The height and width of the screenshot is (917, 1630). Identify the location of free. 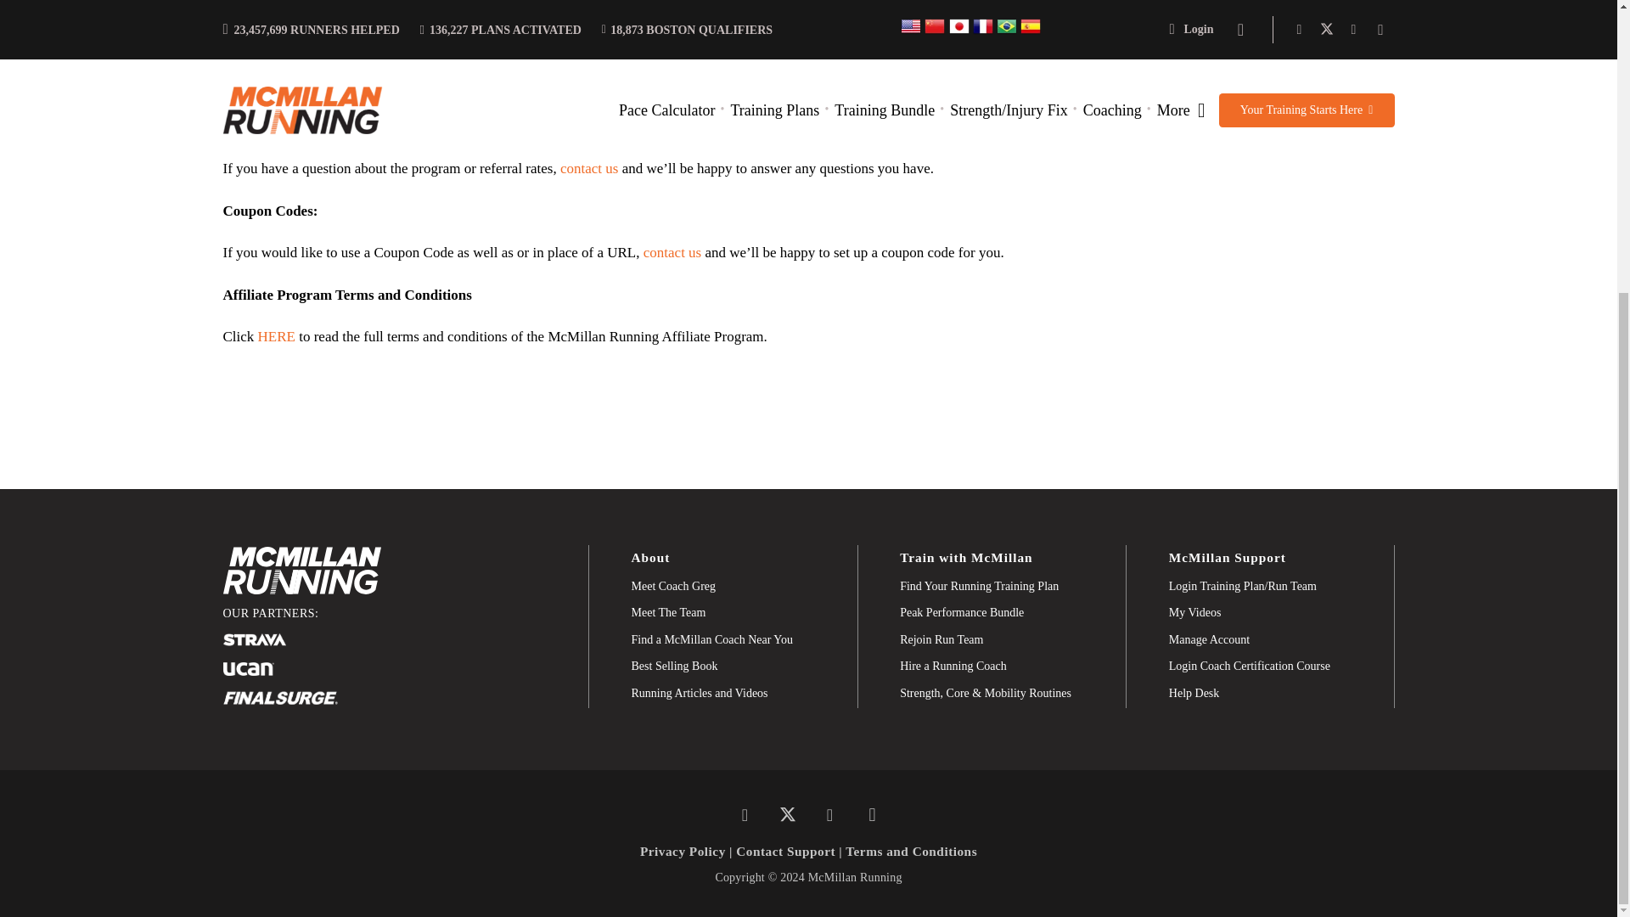
(256, 127).